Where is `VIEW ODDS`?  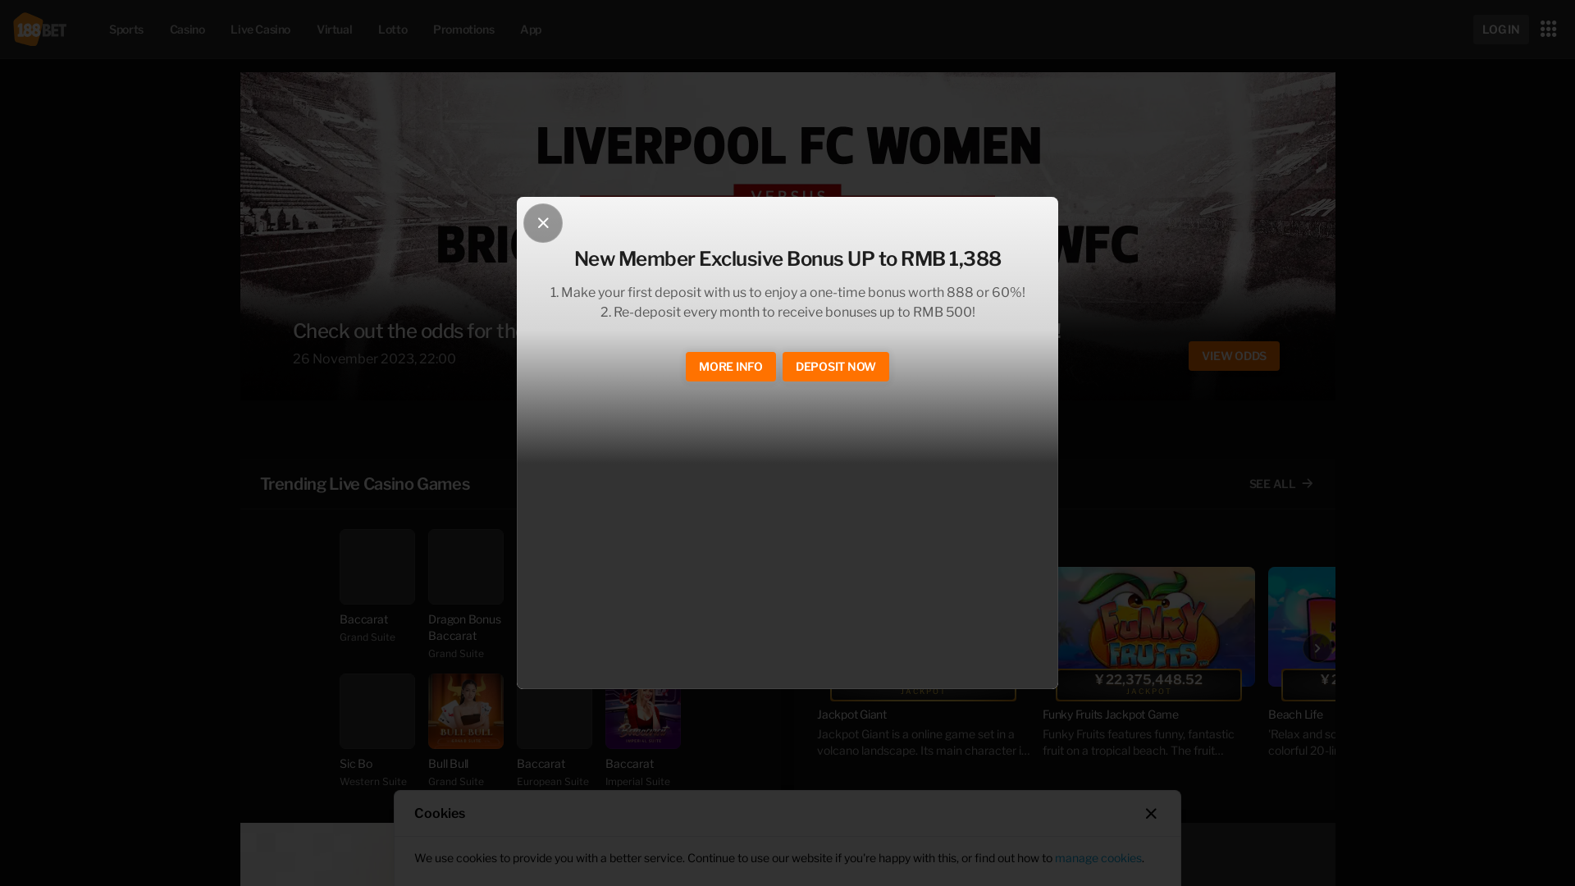
VIEW ODDS is located at coordinates (1234, 356).